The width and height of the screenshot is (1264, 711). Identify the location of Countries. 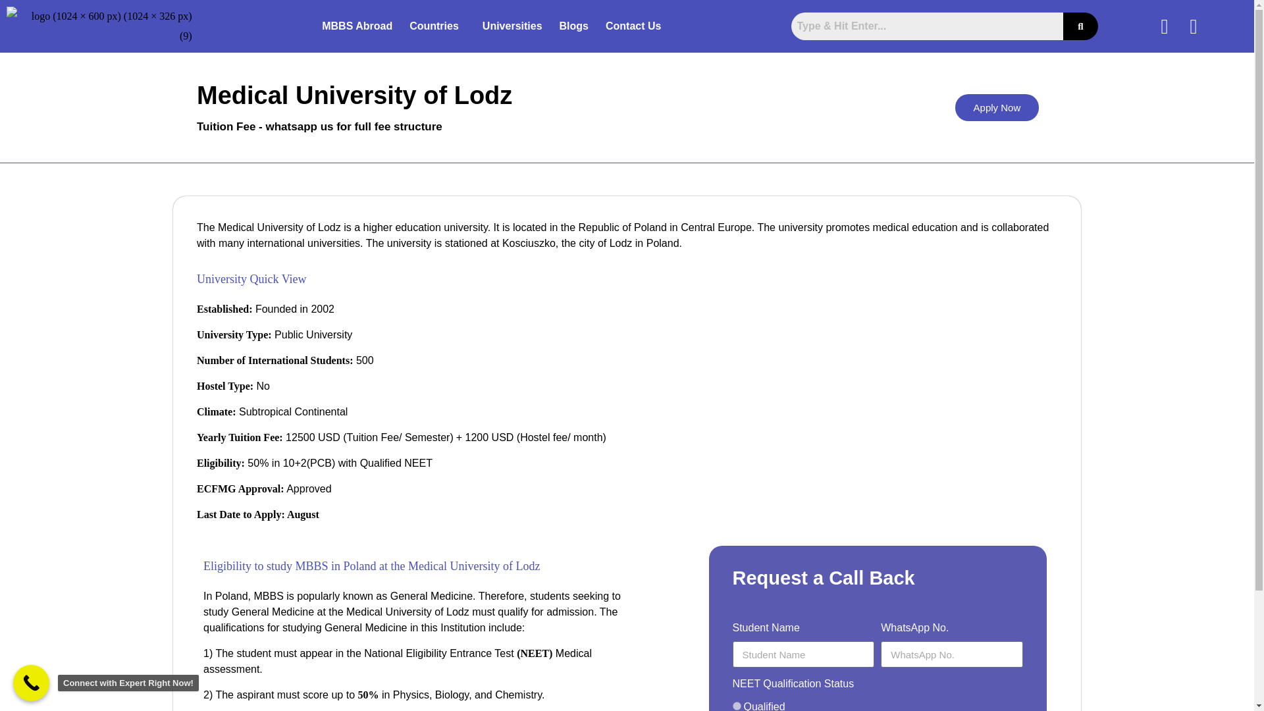
(437, 25).